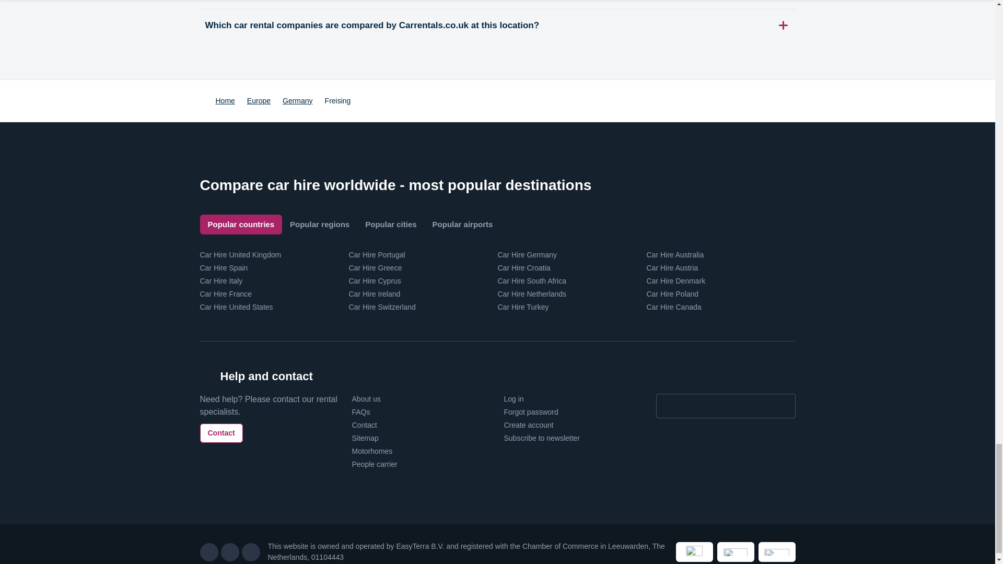  What do you see at coordinates (225, 100) in the screenshot?
I see `Home` at bounding box center [225, 100].